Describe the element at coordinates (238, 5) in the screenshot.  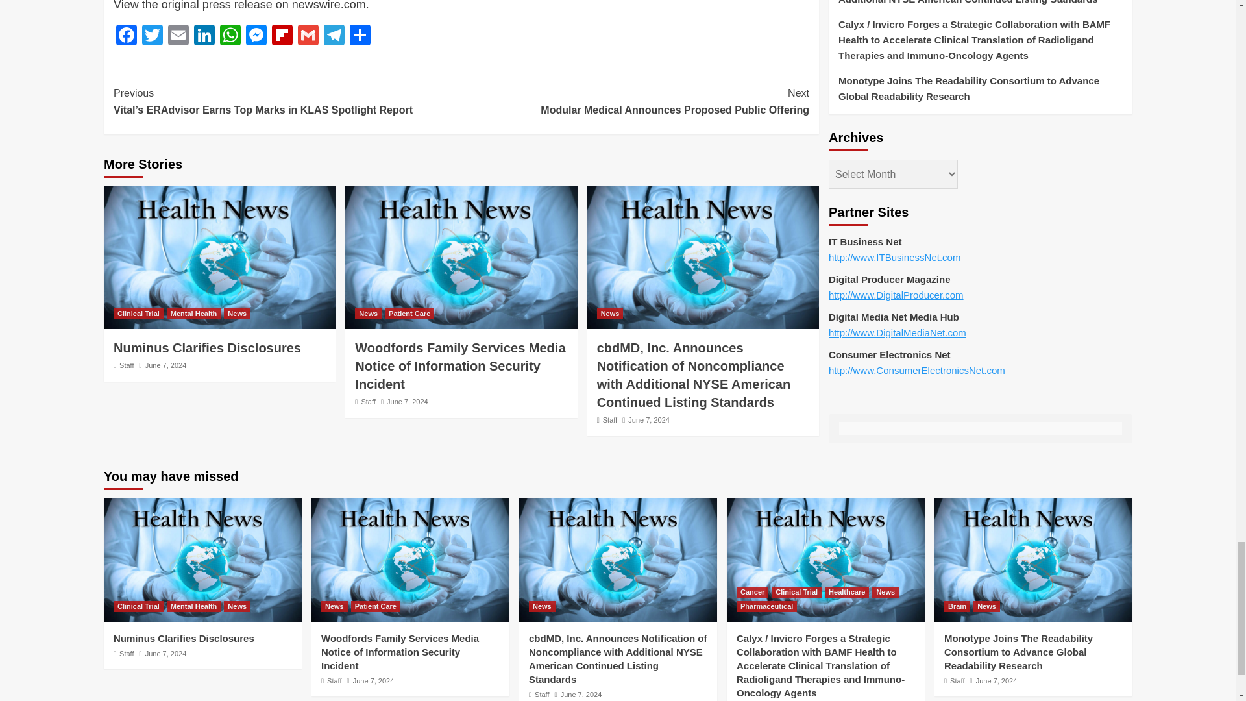
I see `press release` at that location.